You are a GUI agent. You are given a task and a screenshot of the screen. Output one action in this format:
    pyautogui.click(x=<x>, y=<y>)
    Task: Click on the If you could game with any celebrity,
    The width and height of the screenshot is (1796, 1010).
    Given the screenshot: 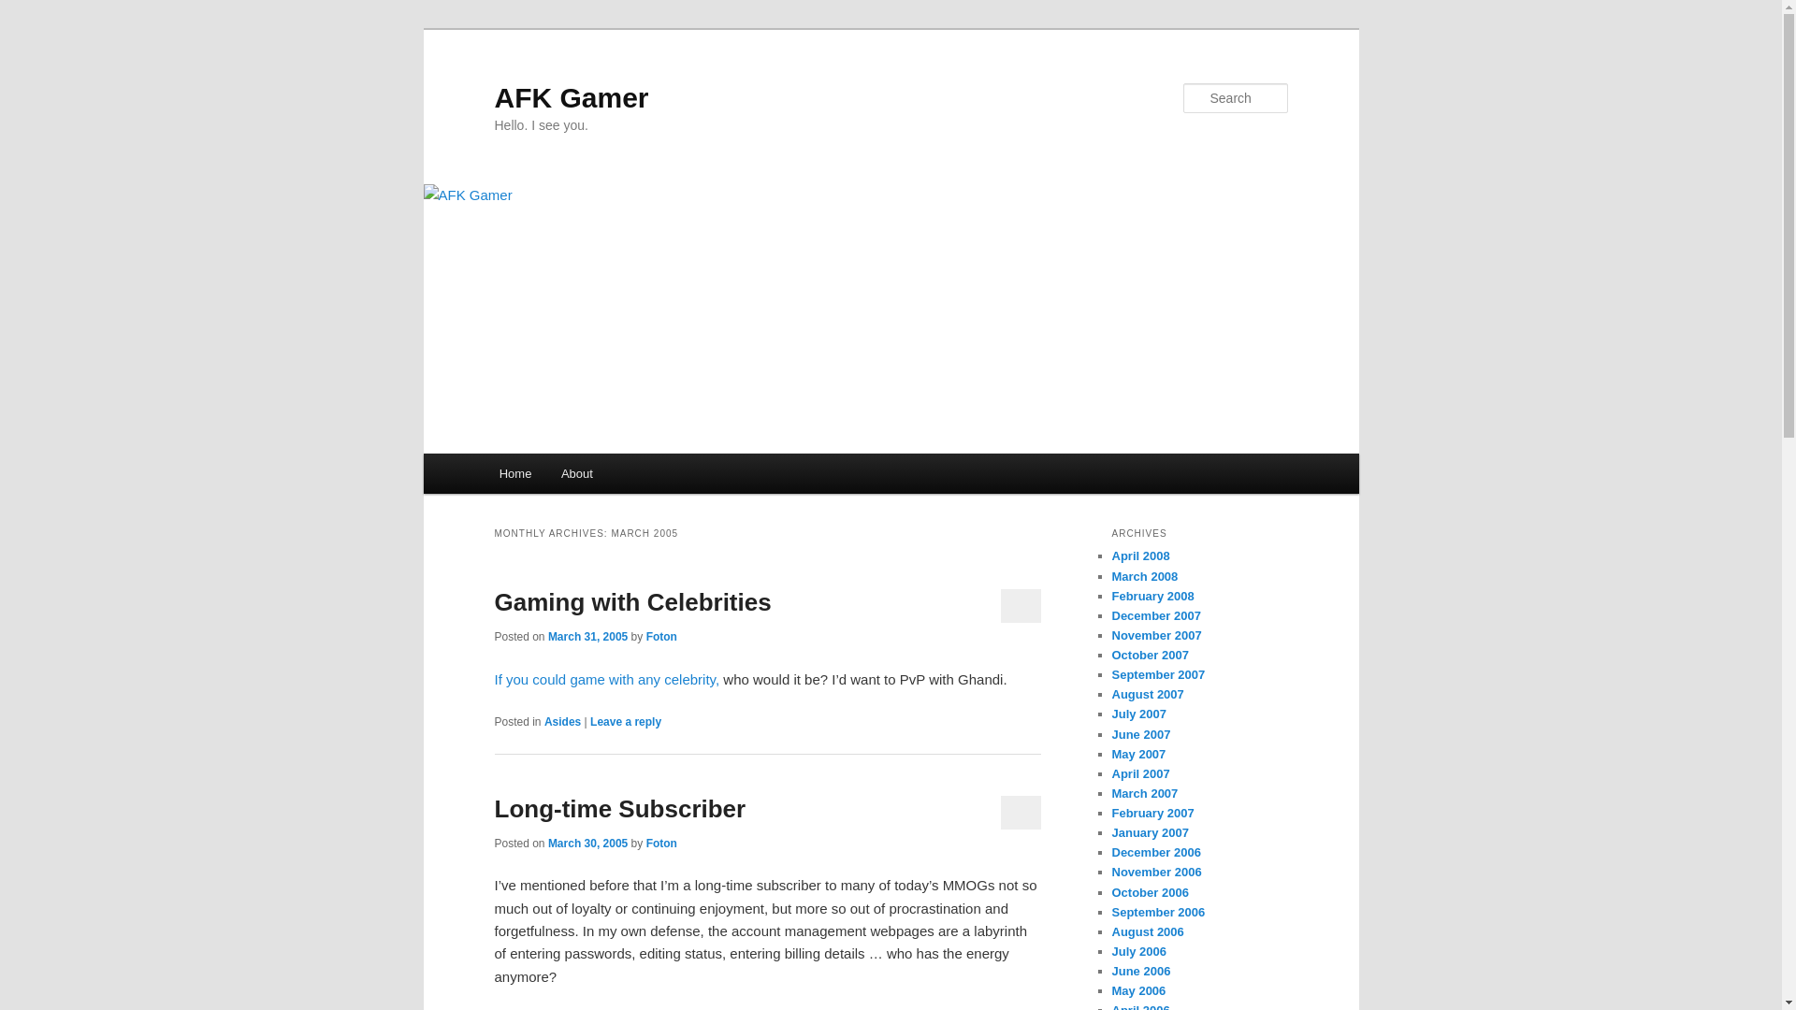 What is the action you would take?
    pyautogui.click(x=608, y=679)
    